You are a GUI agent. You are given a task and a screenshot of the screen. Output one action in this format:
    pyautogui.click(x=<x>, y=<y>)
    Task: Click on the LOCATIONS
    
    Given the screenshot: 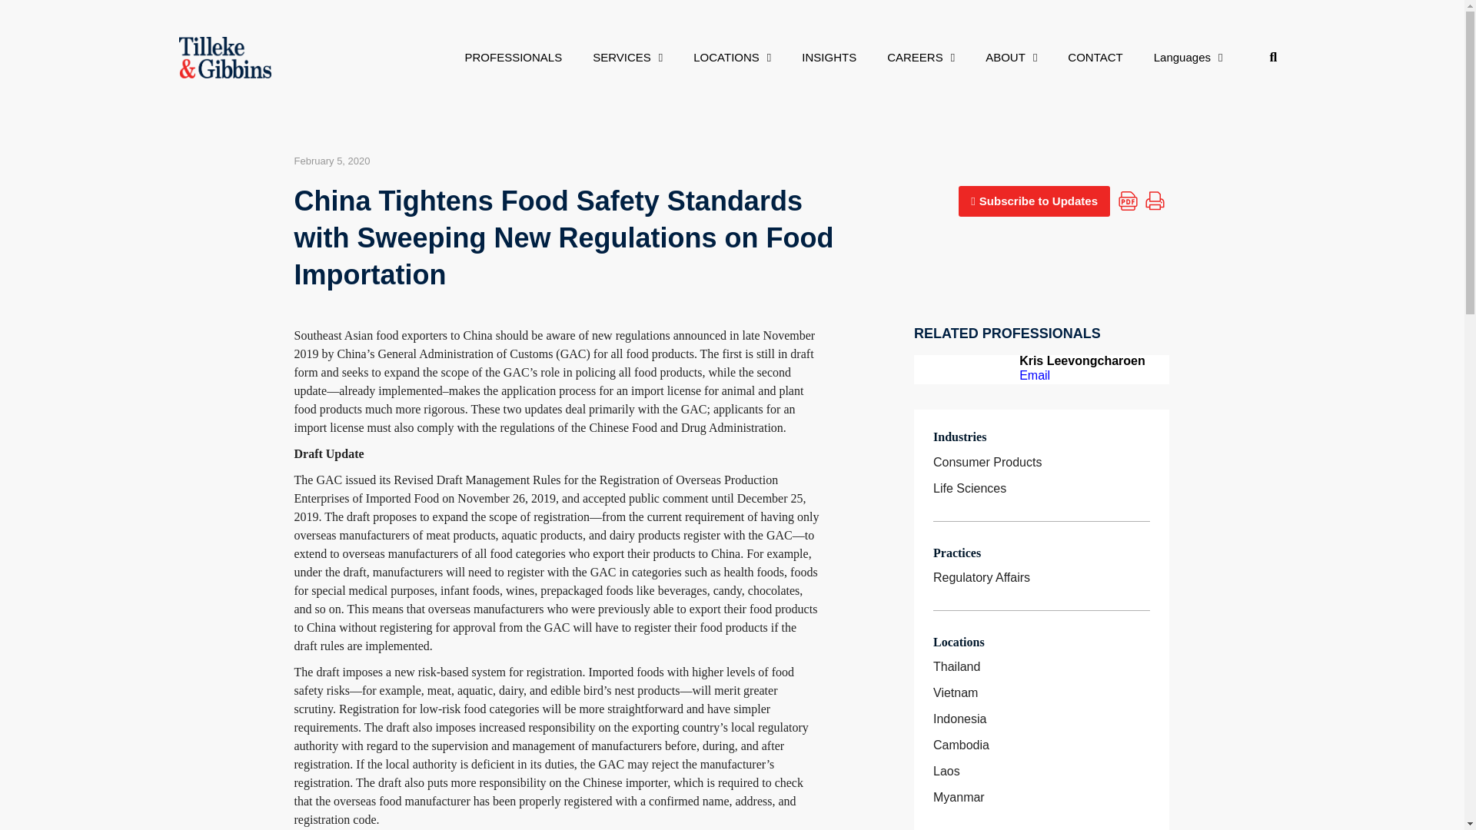 What is the action you would take?
    pyautogui.click(x=732, y=57)
    